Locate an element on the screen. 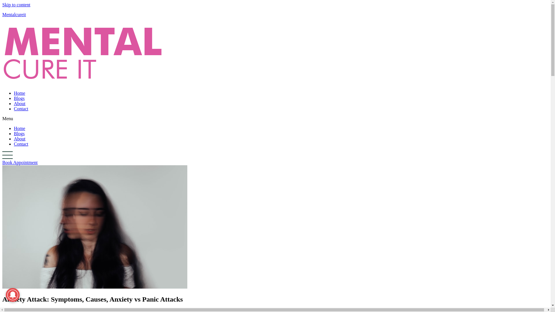 This screenshot has width=555, height=312. Book Appointment is located at coordinates (20, 162).